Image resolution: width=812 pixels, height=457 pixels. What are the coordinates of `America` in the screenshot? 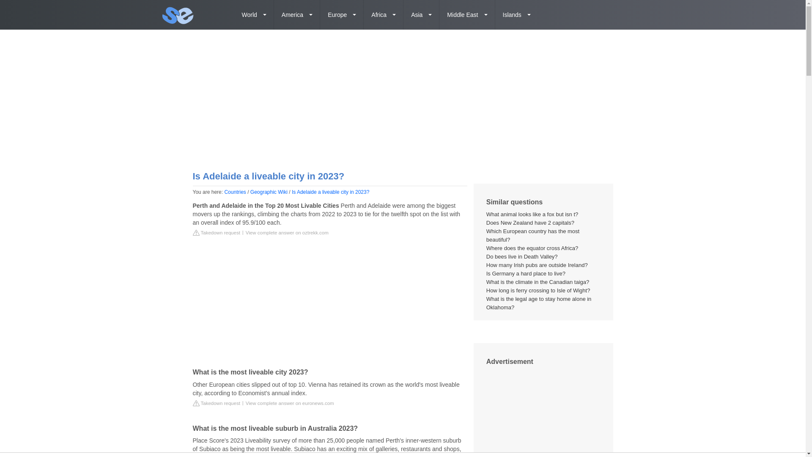 It's located at (297, 15).